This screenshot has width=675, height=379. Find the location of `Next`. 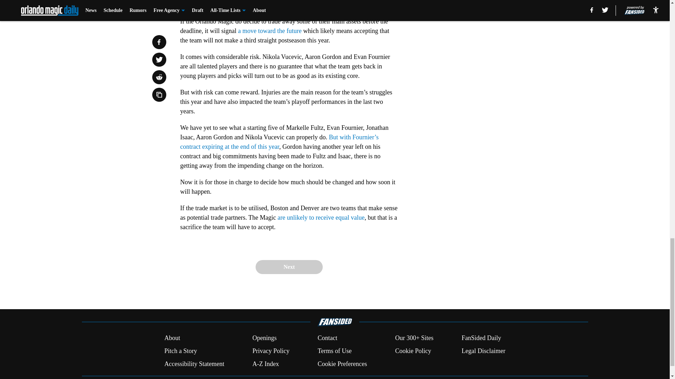

Next is located at coordinates (289, 266).